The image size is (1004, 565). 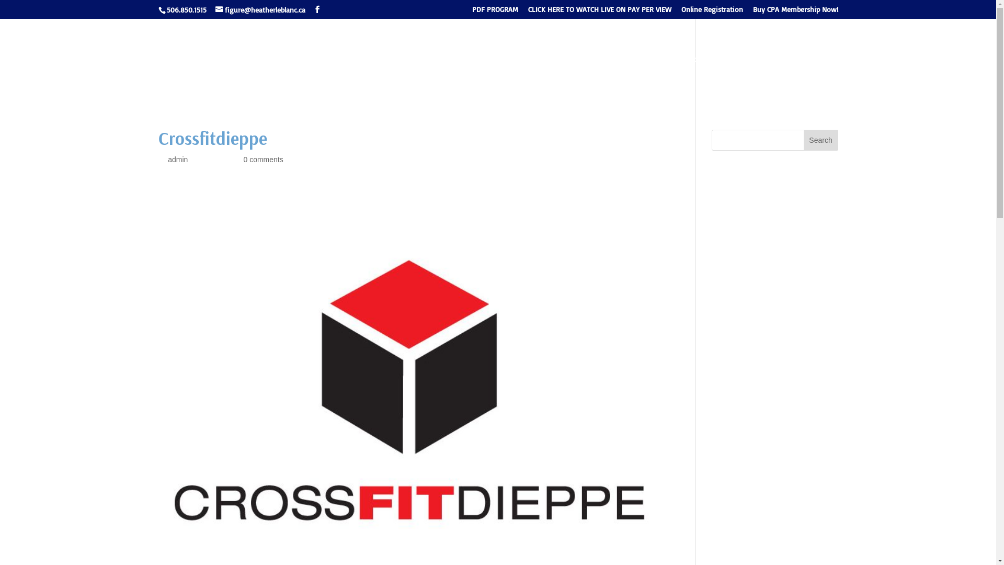 What do you see at coordinates (495, 12) in the screenshot?
I see `PDF PROGRAM` at bounding box center [495, 12].